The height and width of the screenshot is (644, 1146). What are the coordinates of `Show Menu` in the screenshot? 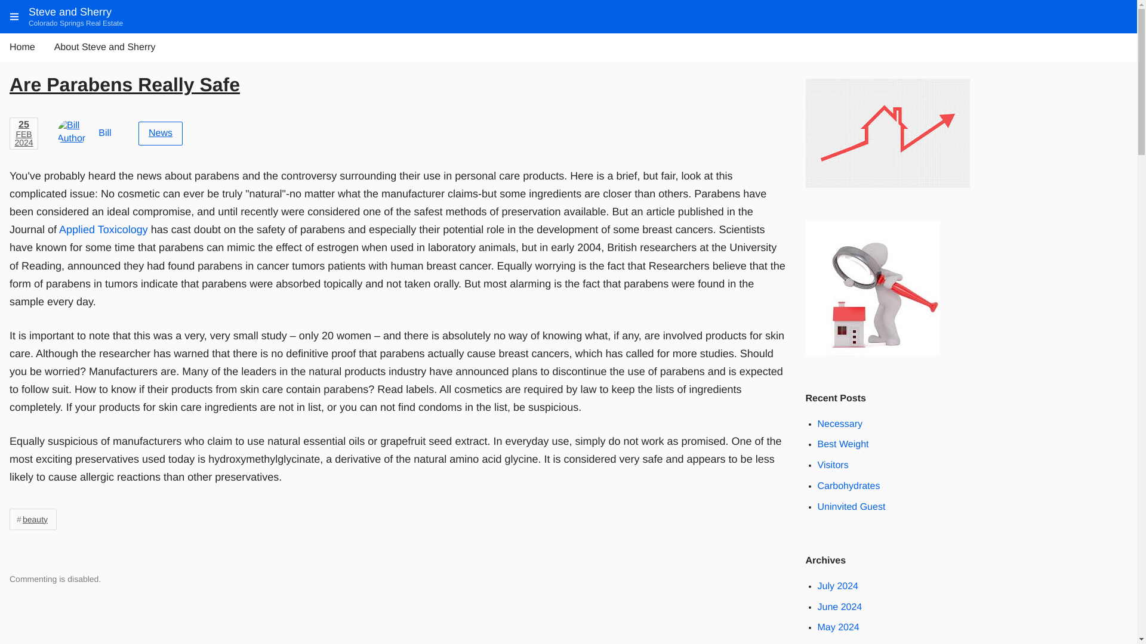 It's located at (14, 17).